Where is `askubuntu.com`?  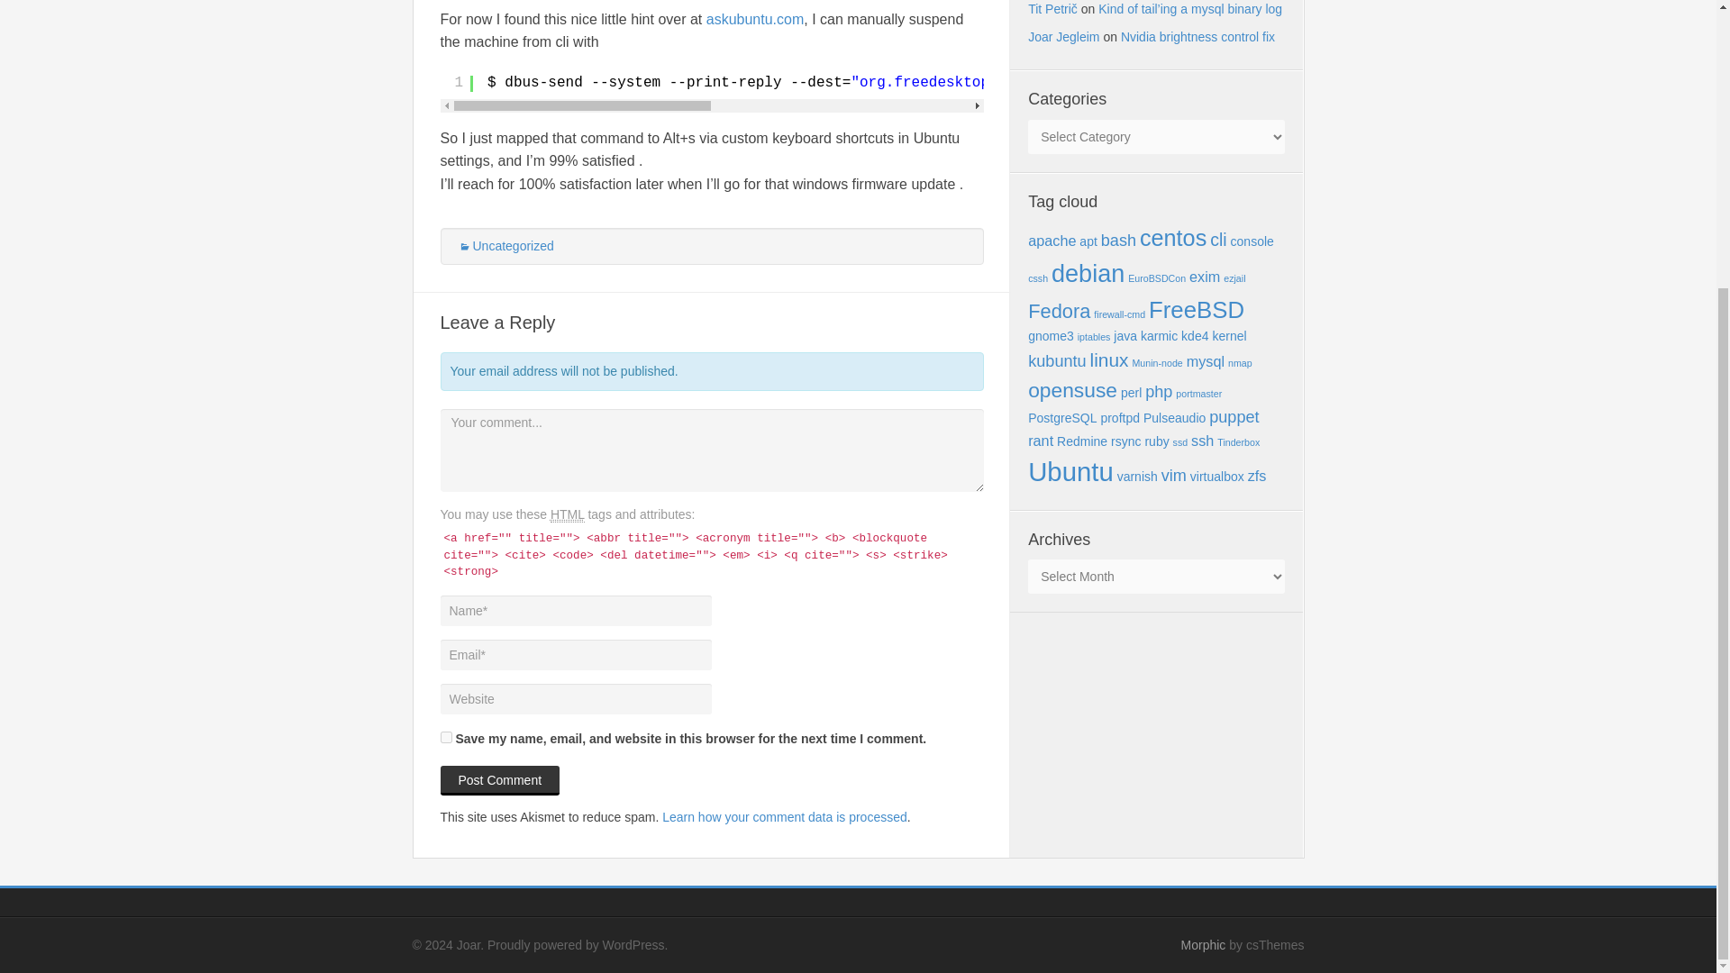
askubuntu.com is located at coordinates (755, 19).